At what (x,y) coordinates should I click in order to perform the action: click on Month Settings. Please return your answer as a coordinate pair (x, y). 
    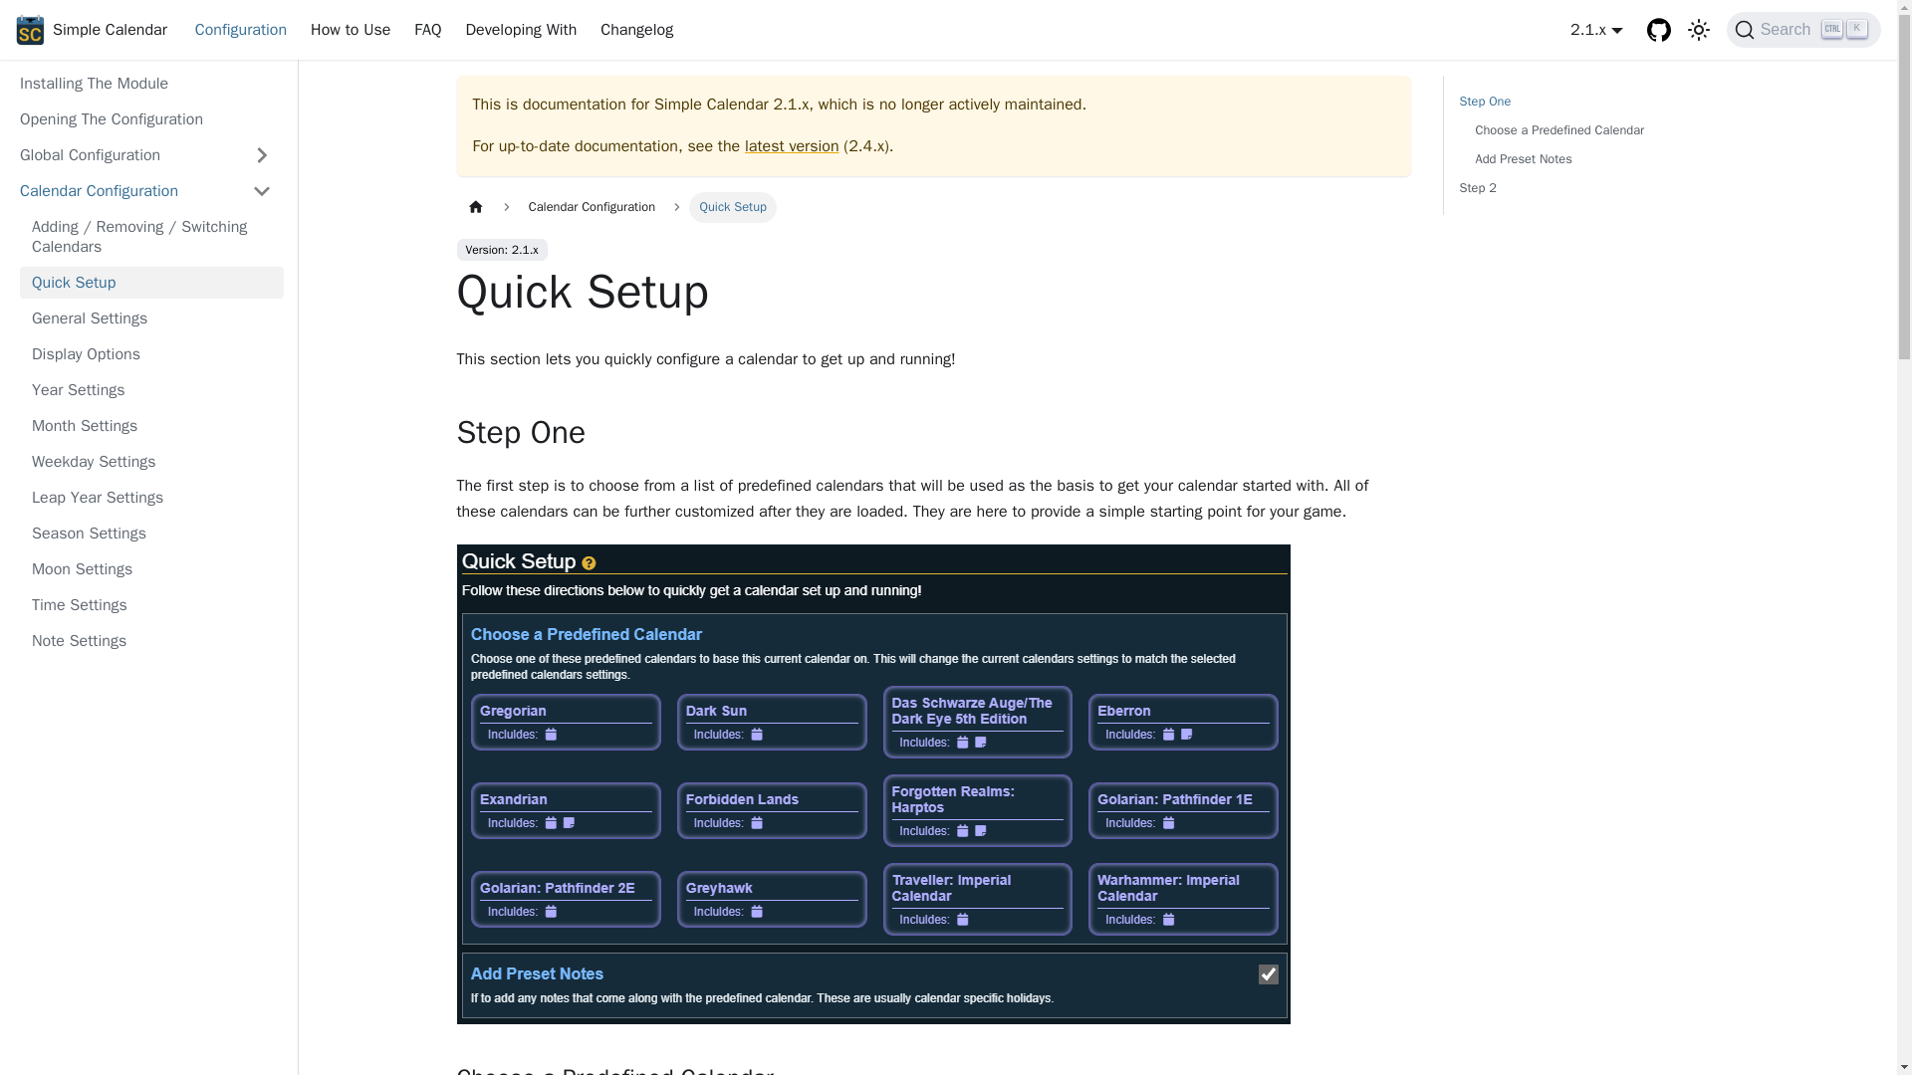
    Looking at the image, I should click on (151, 640).